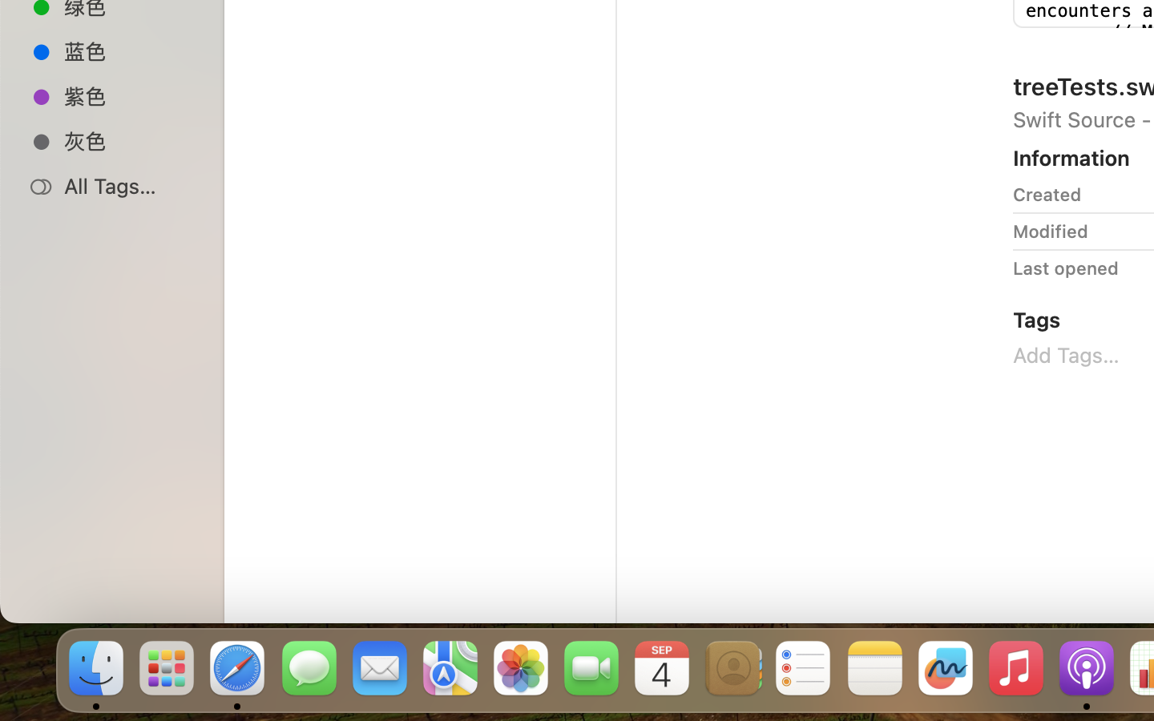 This screenshot has width=1154, height=721. Describe the element at coordinates (1047, 194) in the screenshot. I see `Created` at that location.